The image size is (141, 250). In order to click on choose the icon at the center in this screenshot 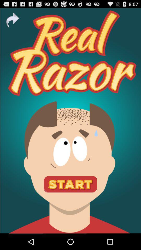, I will do `click(70, 121)`.